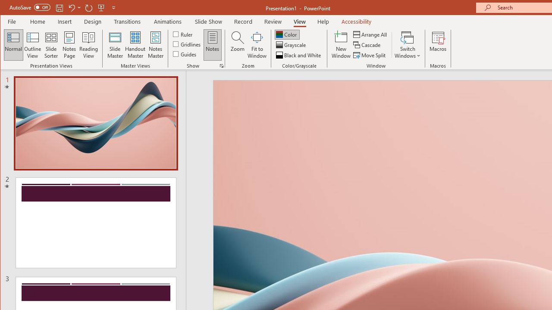 This screenshot has width=552, height=310. I want to click on Fit to Window, so click(257, 45).